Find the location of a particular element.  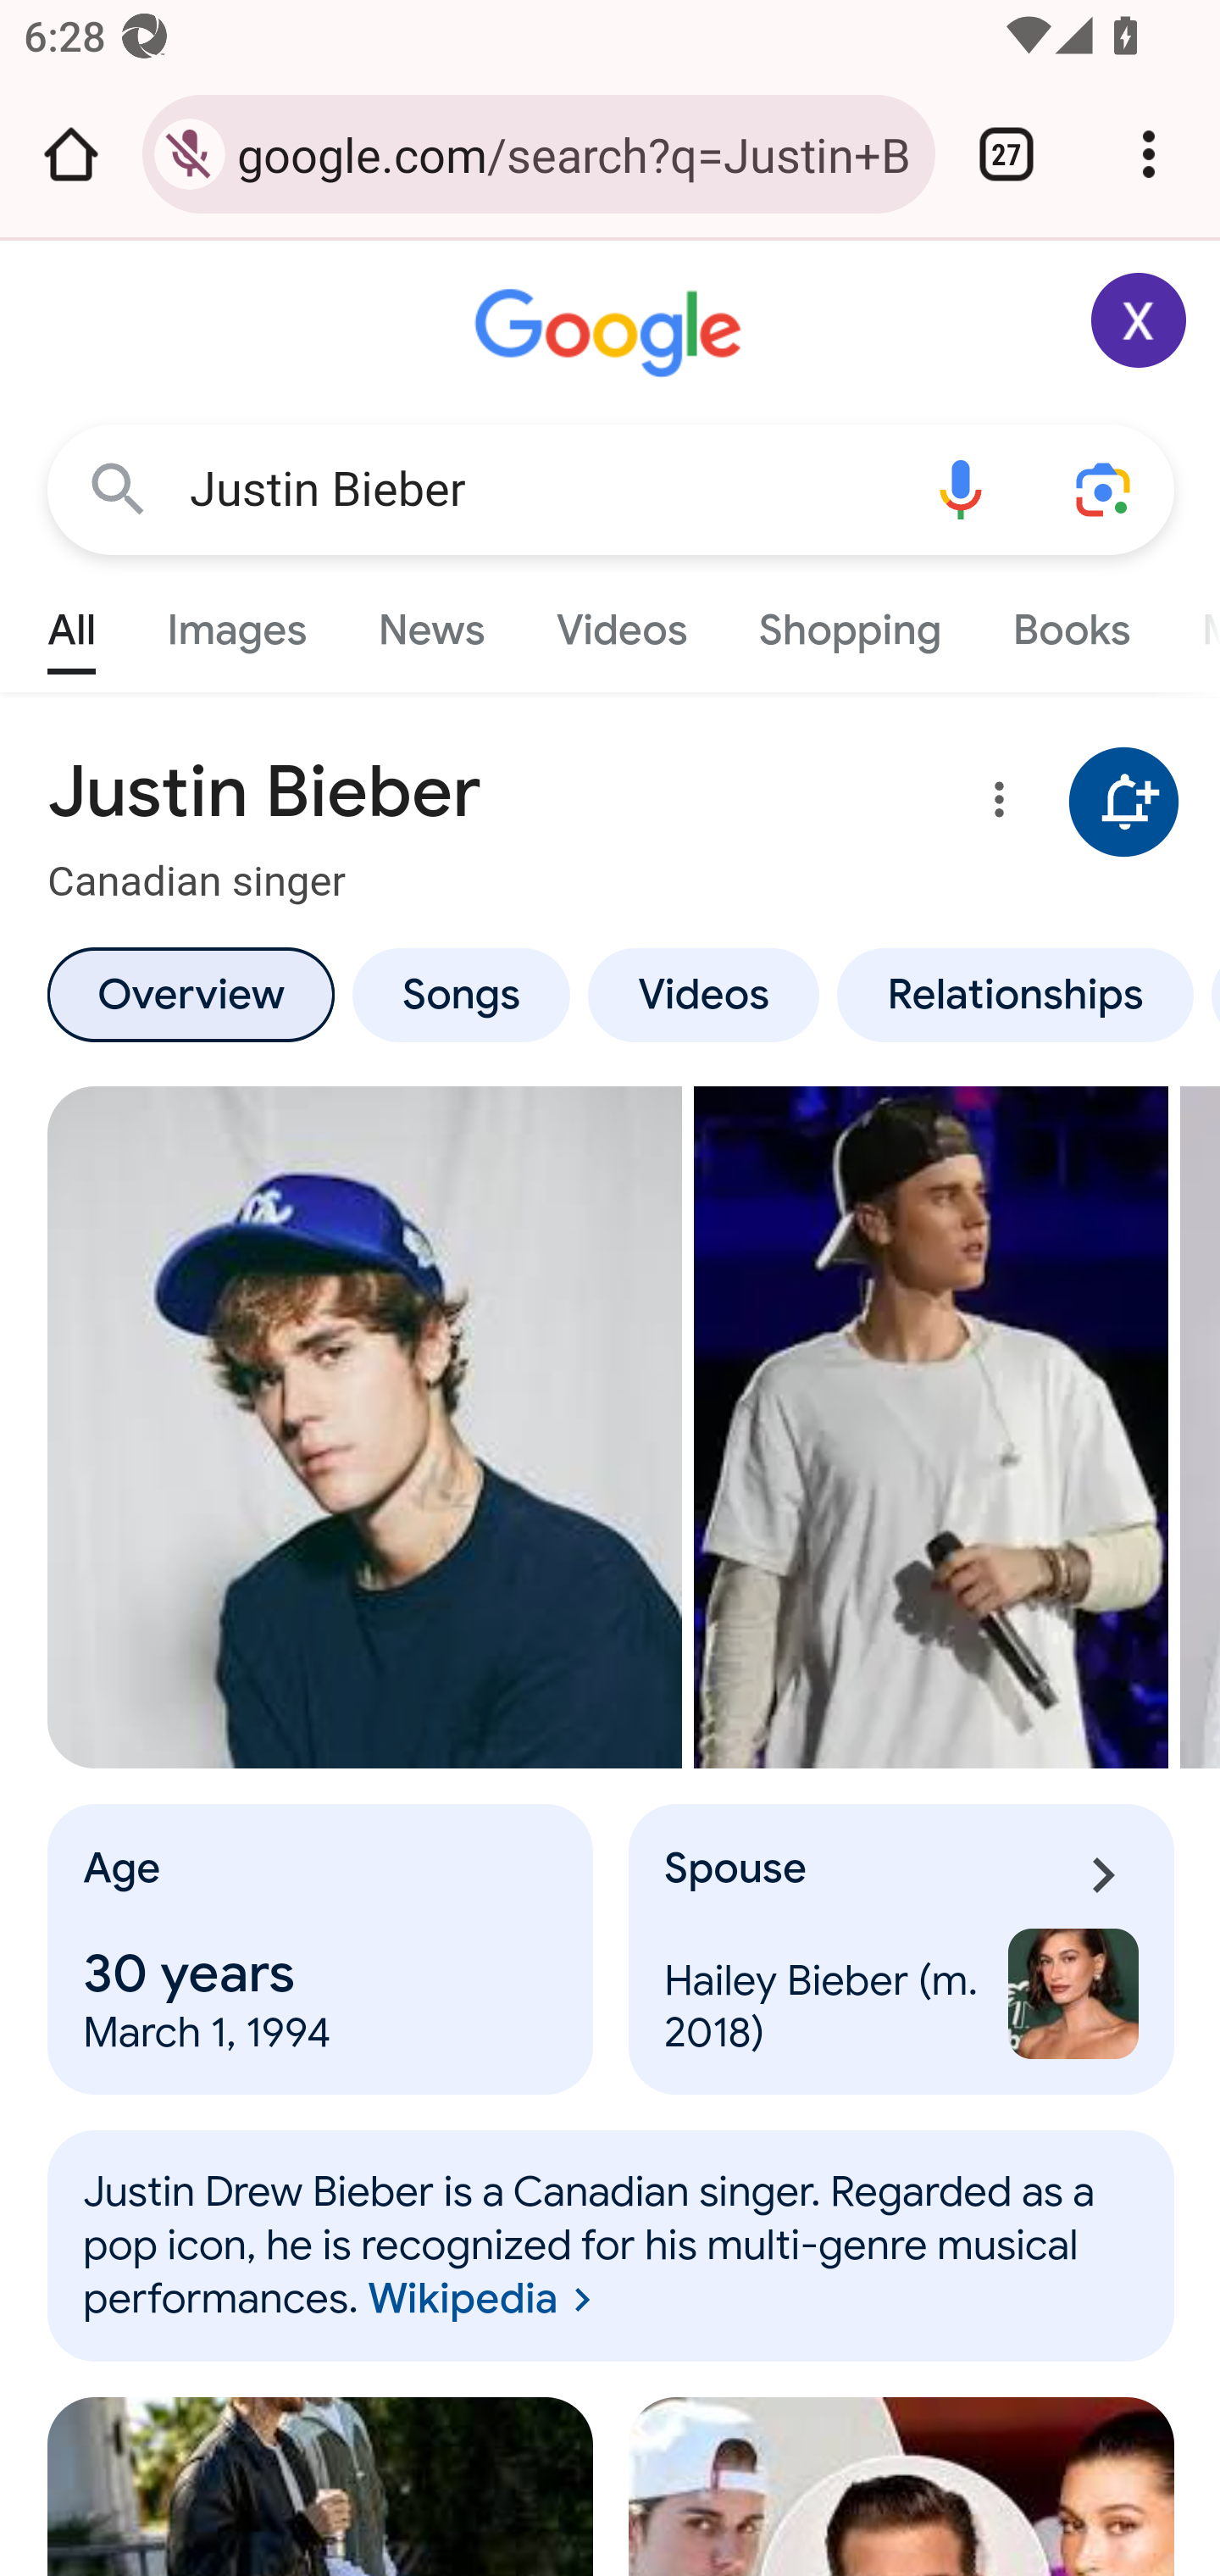

Books is located at coordinates (1071, 622).